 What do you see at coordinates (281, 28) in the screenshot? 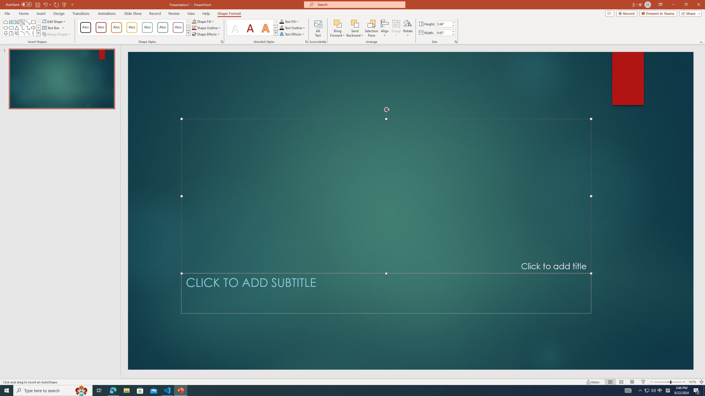
I see `Text Outline RGB(0, 0, 0)` at bounding box center [281, 28].